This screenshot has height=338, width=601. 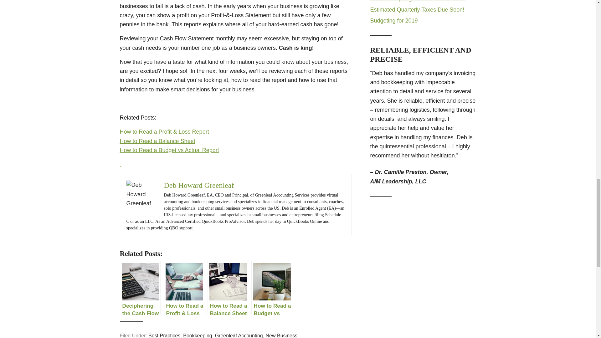 What do you see at coordinates (198, 335) in the screenshot?
I see `Bookkeeping` at bounding box center [198, 335].